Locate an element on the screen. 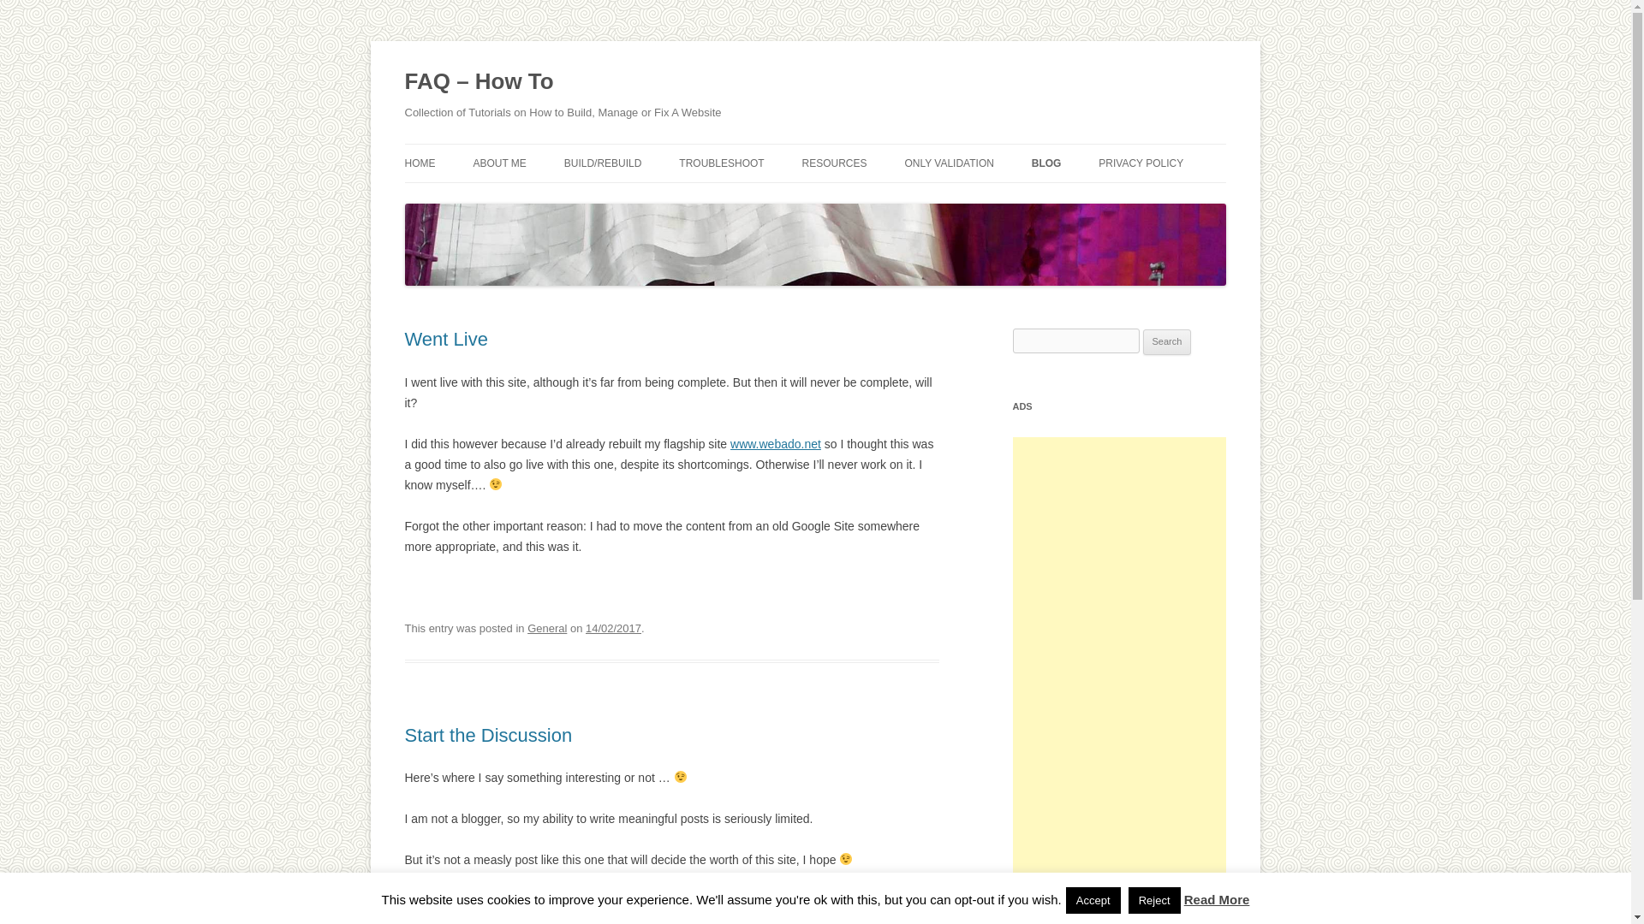 This screenshot has height=924, width=1644. Build or Rebuild A  Site is located at coordinates (603, 163).